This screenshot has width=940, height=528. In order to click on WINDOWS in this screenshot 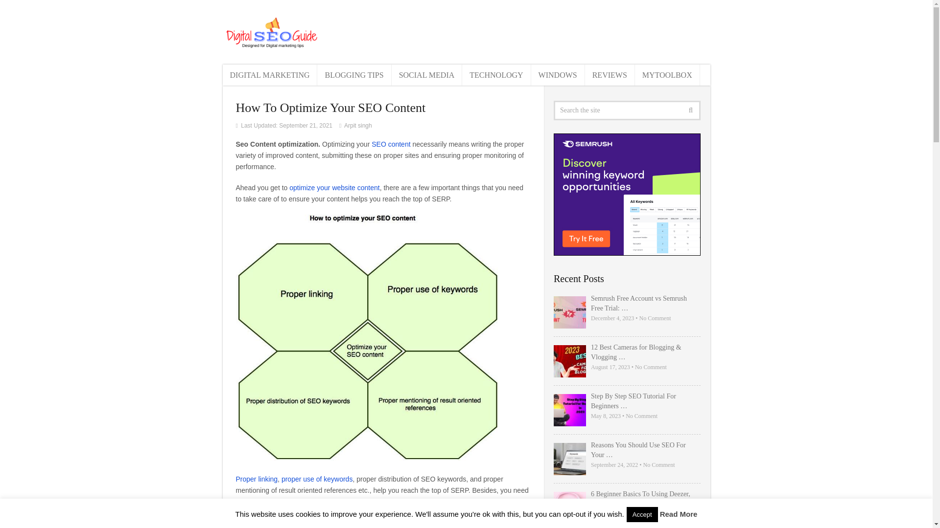, I will do `click(558, 74)`.